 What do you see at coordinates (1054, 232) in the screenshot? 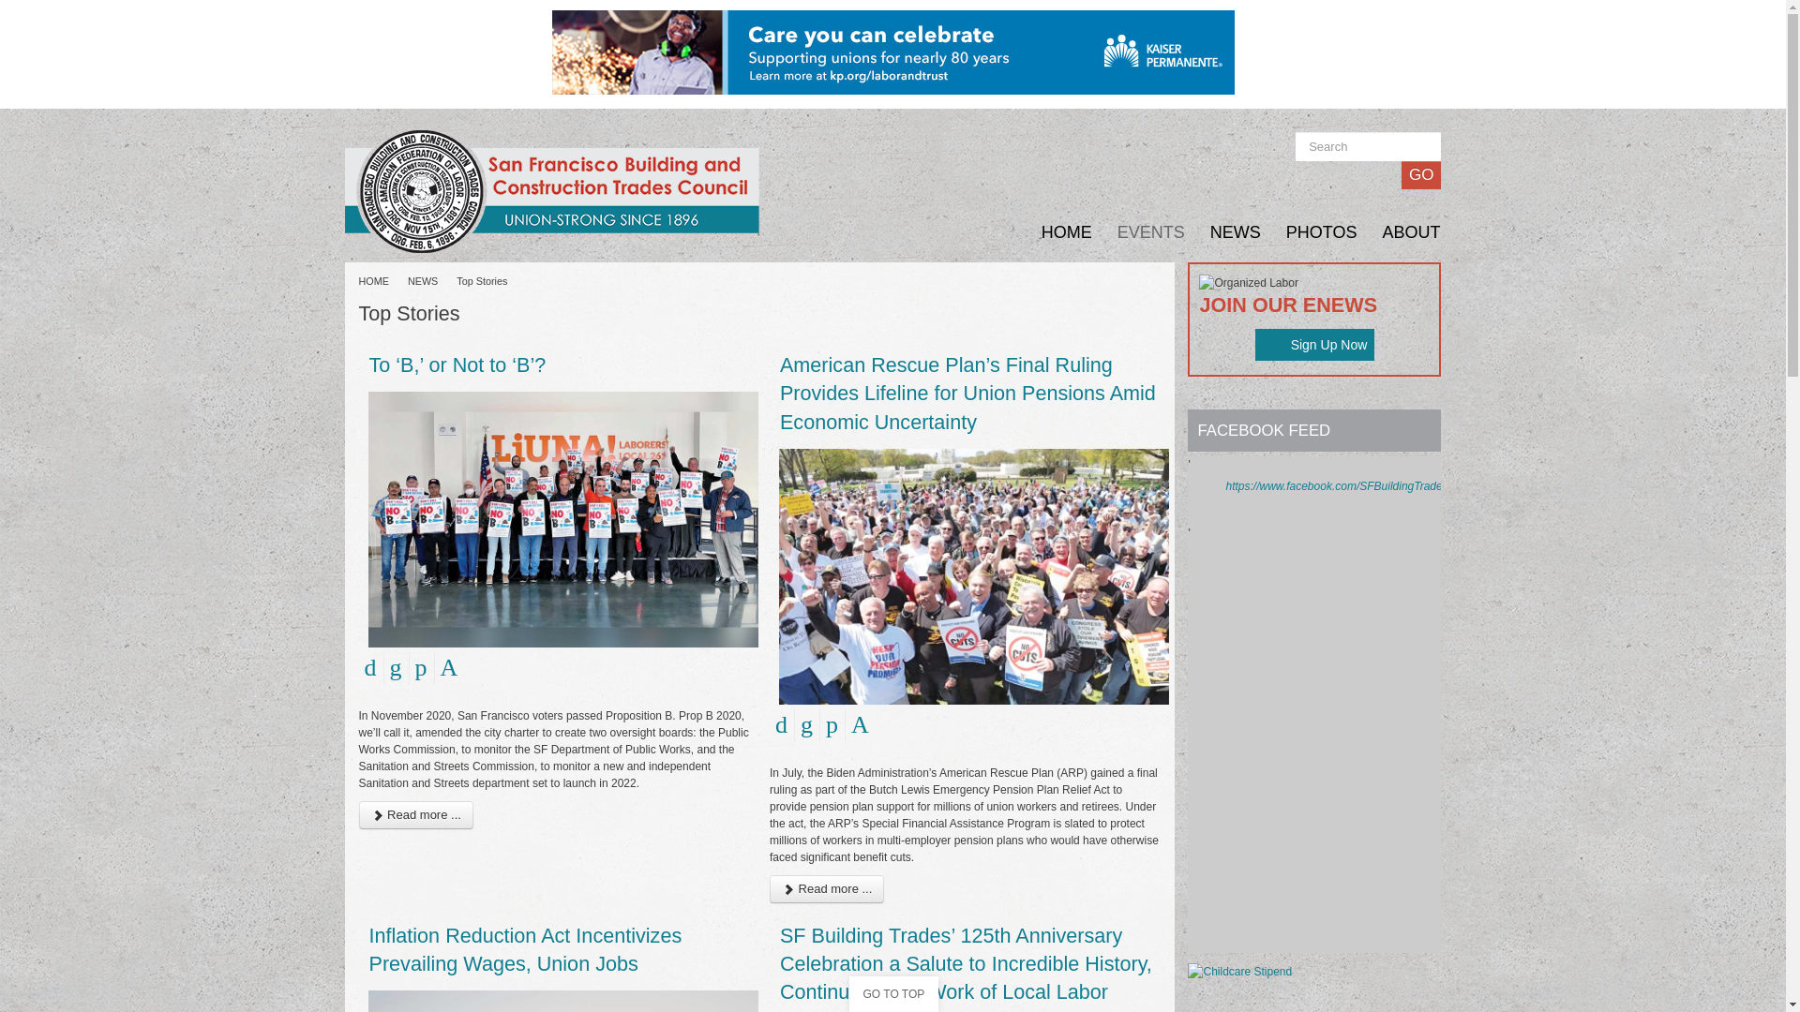
I see `HOME` at bounding box center [1054, 232].